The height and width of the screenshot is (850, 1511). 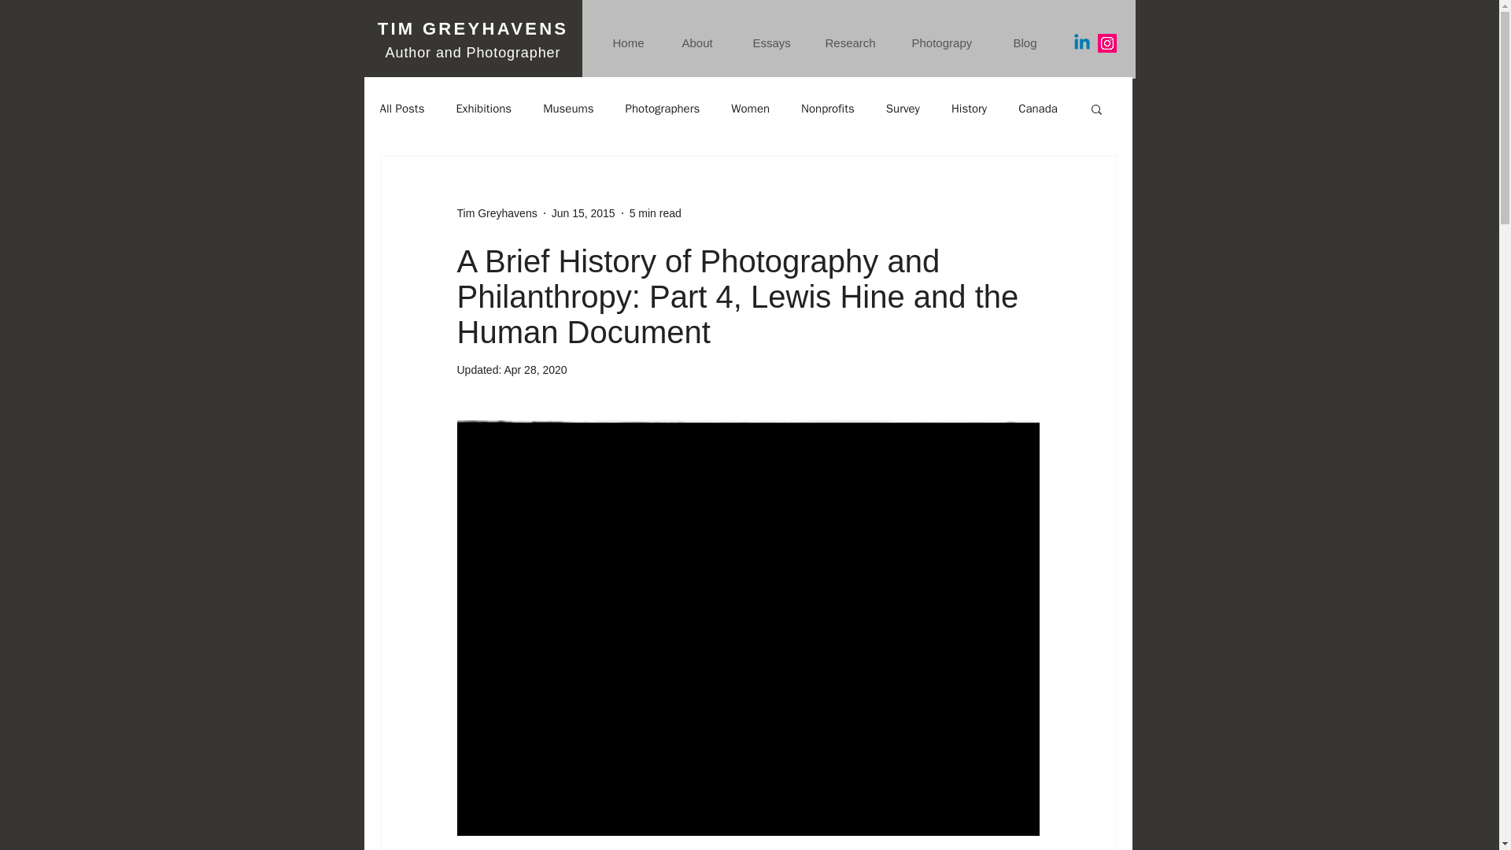 What do you see at coordinates (1031, 42) in the screenshot?
I see `Blog` at bounding box center [1031, 42].